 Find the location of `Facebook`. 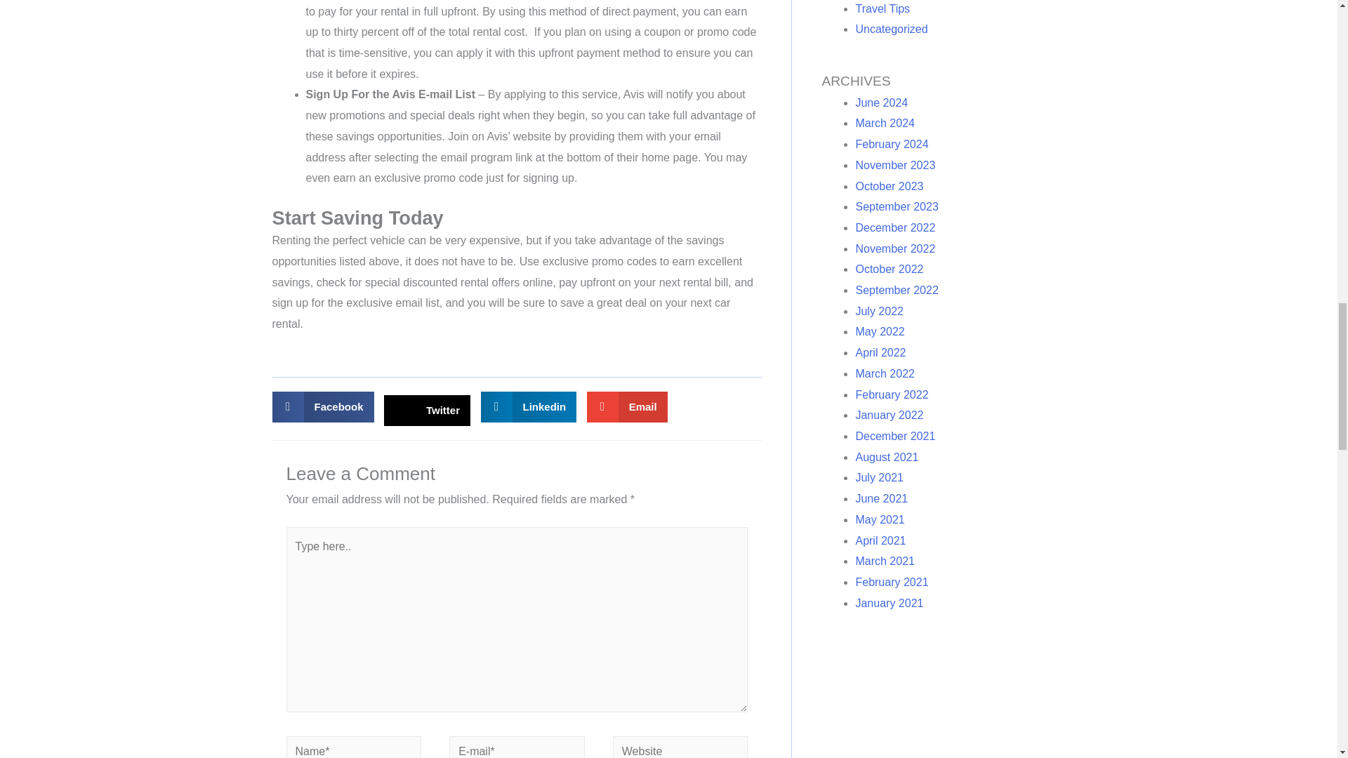

Facebook is located at coordinates (323, 407).